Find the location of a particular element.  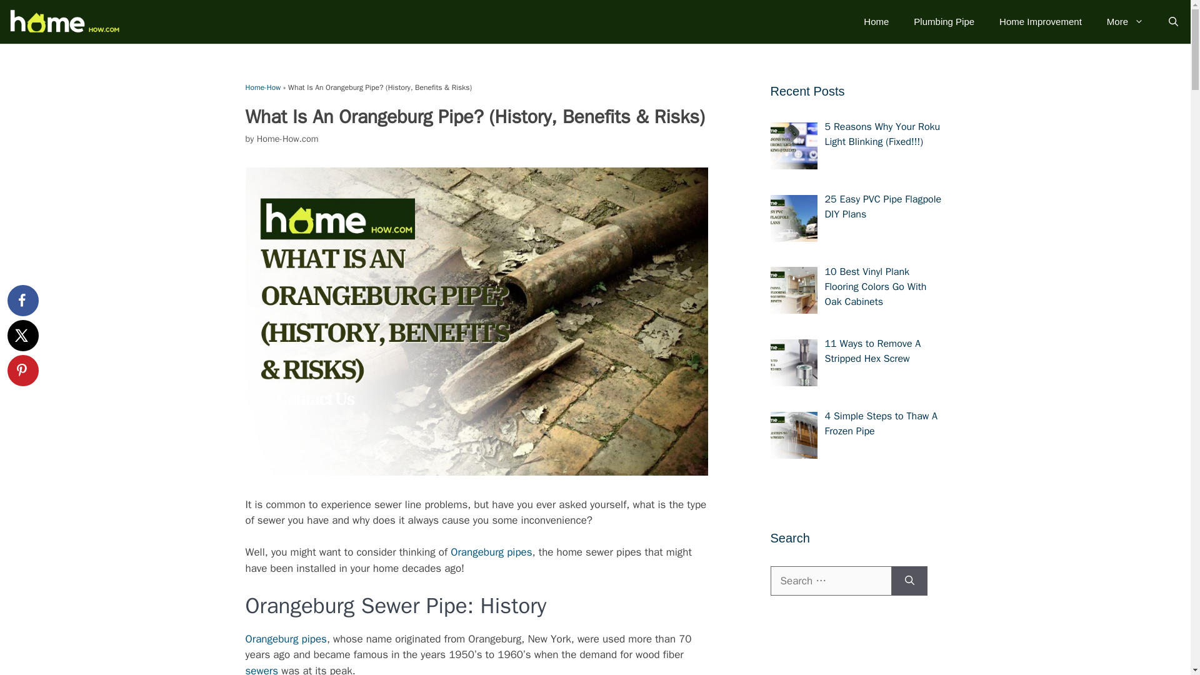

Home-How.com is located at coordinates (63, 22).